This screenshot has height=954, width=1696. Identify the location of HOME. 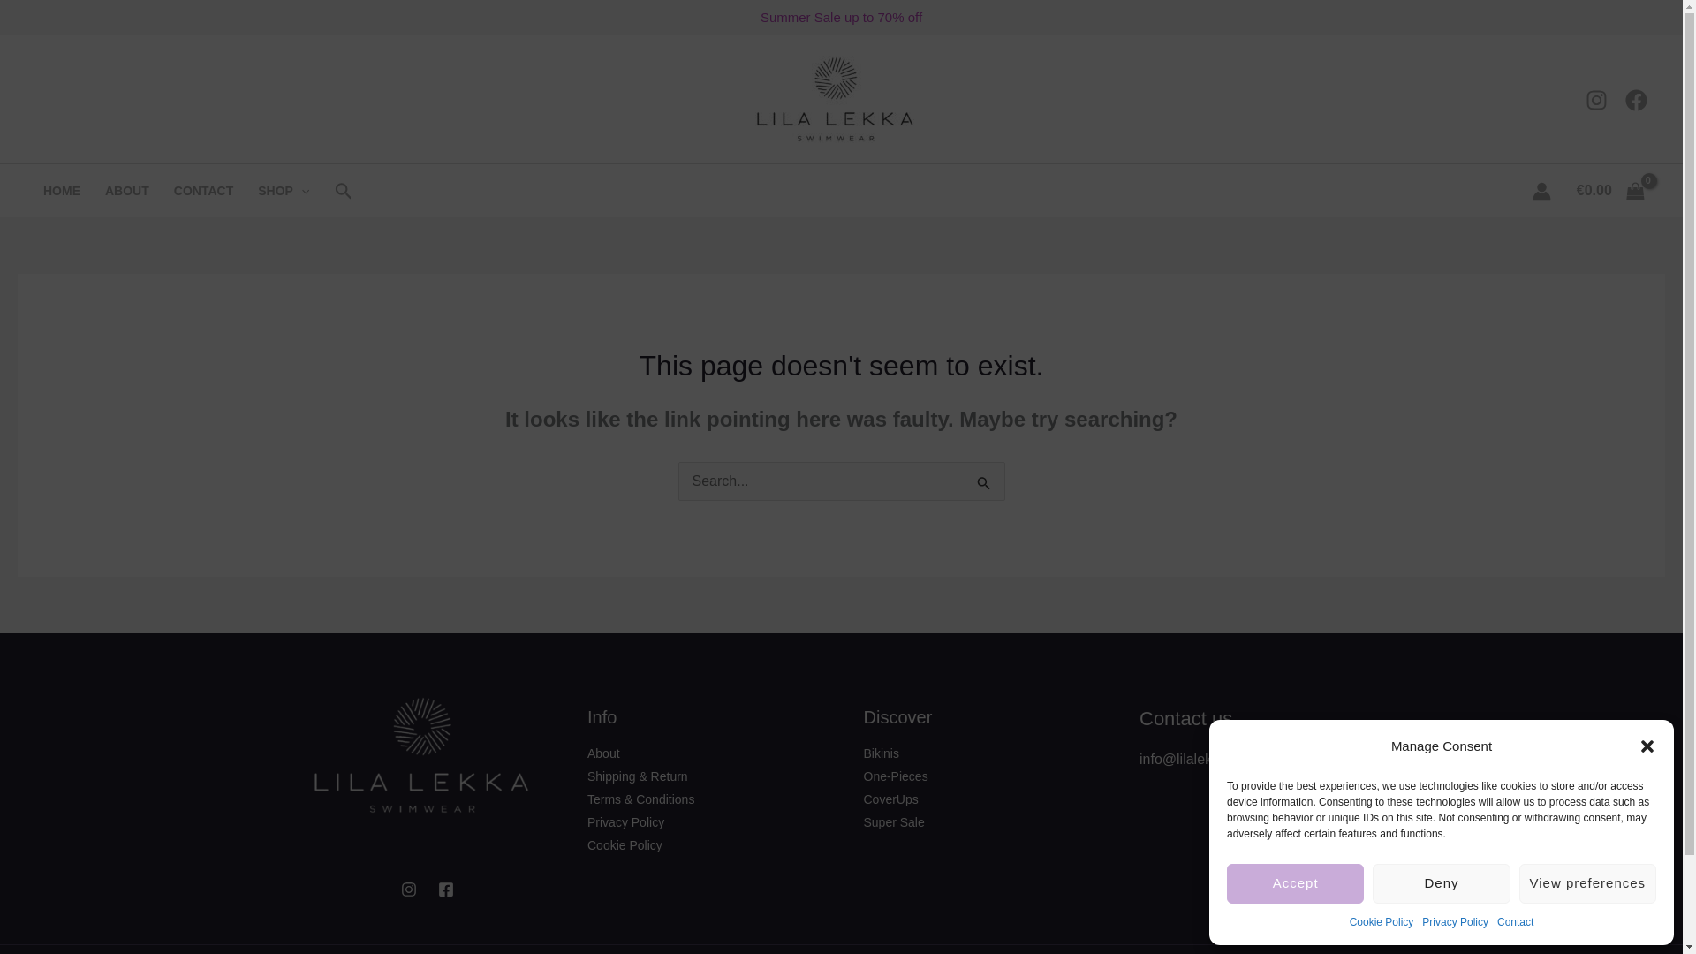
(62, 191).